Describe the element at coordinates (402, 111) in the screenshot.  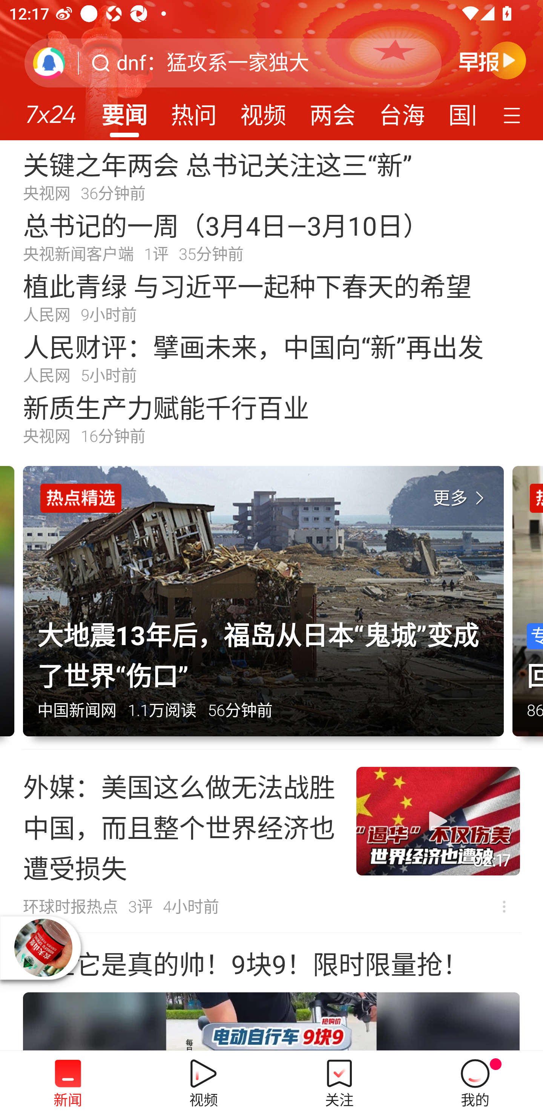
I see `台海` at that location.